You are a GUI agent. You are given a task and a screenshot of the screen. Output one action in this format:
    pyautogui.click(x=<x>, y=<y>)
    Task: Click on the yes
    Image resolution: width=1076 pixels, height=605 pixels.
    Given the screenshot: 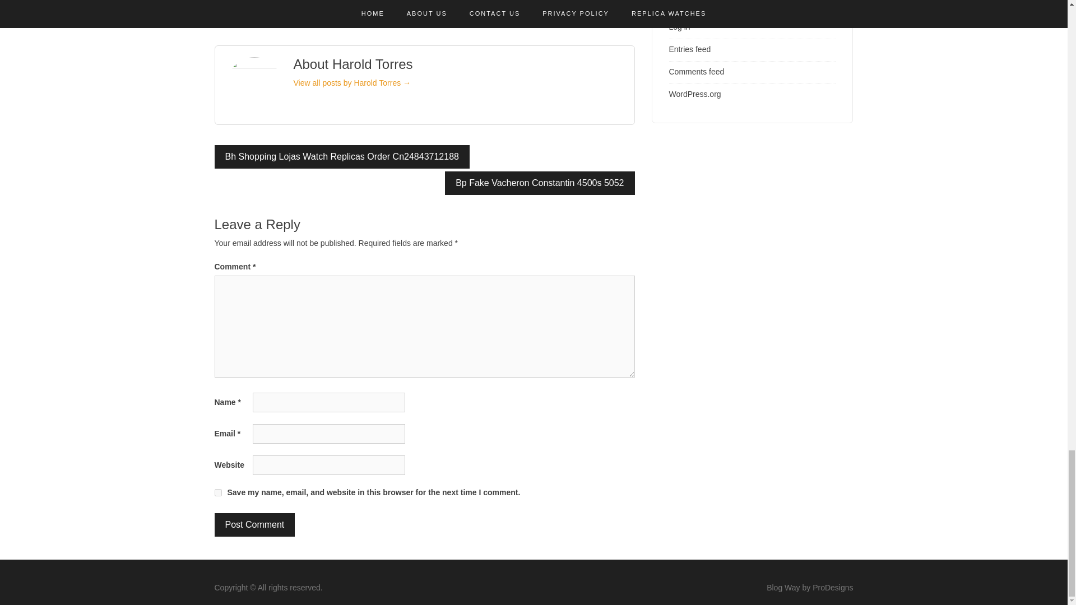 What is the action you would take?
    pyautogui.click(x=217, y=492)
    